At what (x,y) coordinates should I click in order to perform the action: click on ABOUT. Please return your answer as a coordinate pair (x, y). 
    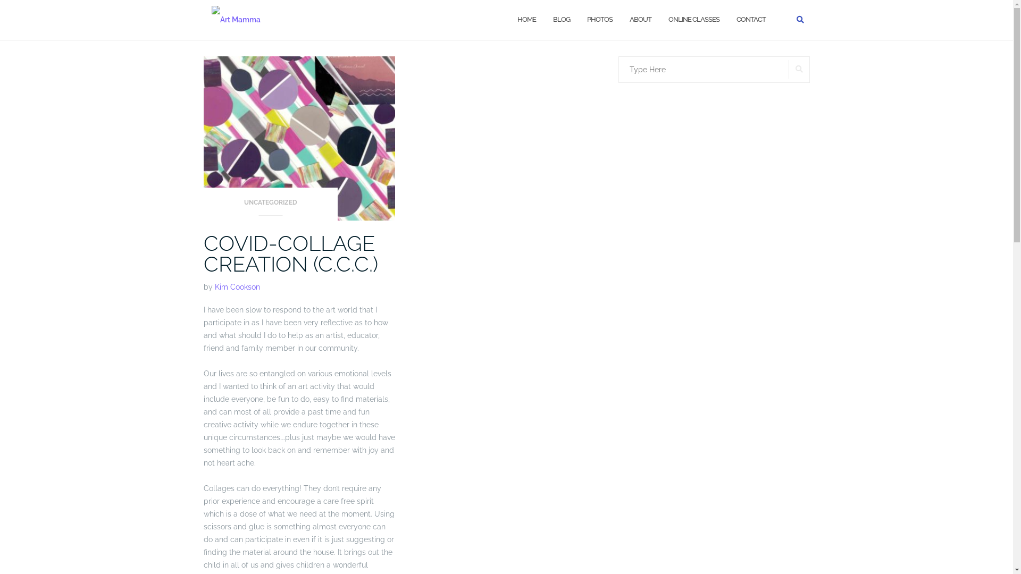
    Looking at the image, I should click on (640, 20).